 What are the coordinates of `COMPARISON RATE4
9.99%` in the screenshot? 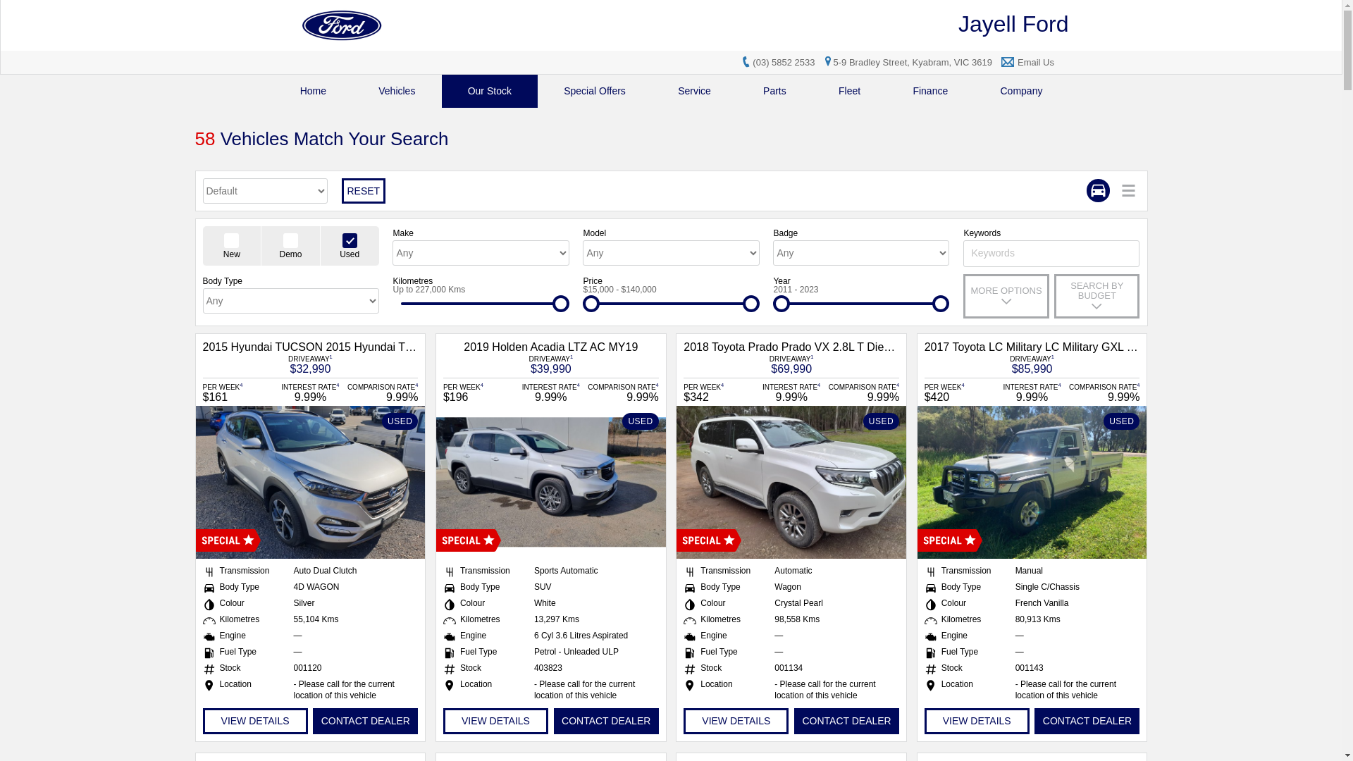 It's located at (623, 392).